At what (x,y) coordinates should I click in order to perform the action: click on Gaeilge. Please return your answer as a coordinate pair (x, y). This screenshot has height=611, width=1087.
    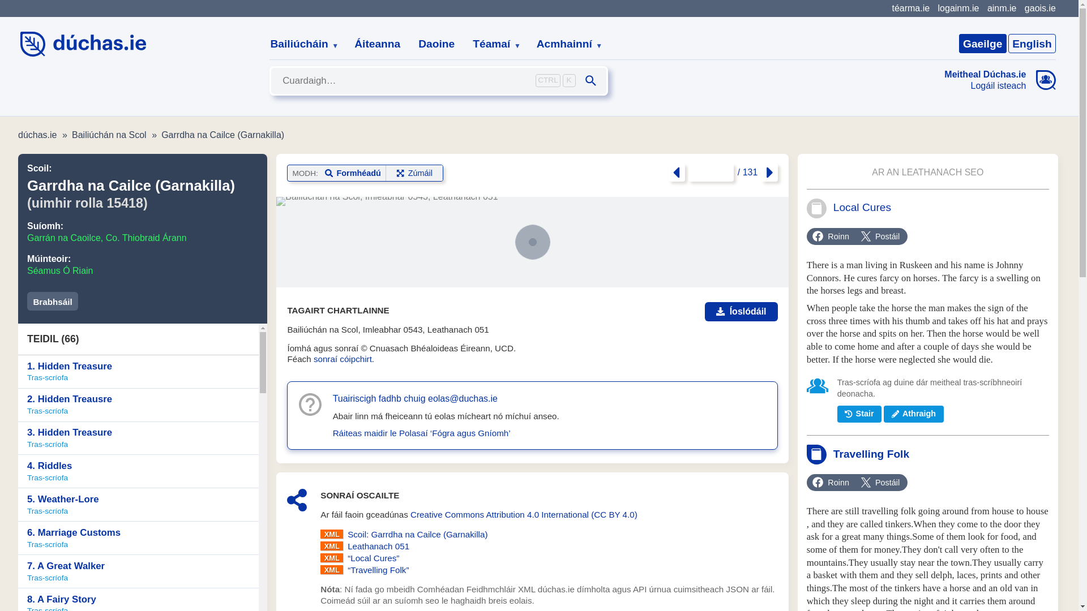
    Looking at the image, I should click on (982, 43).